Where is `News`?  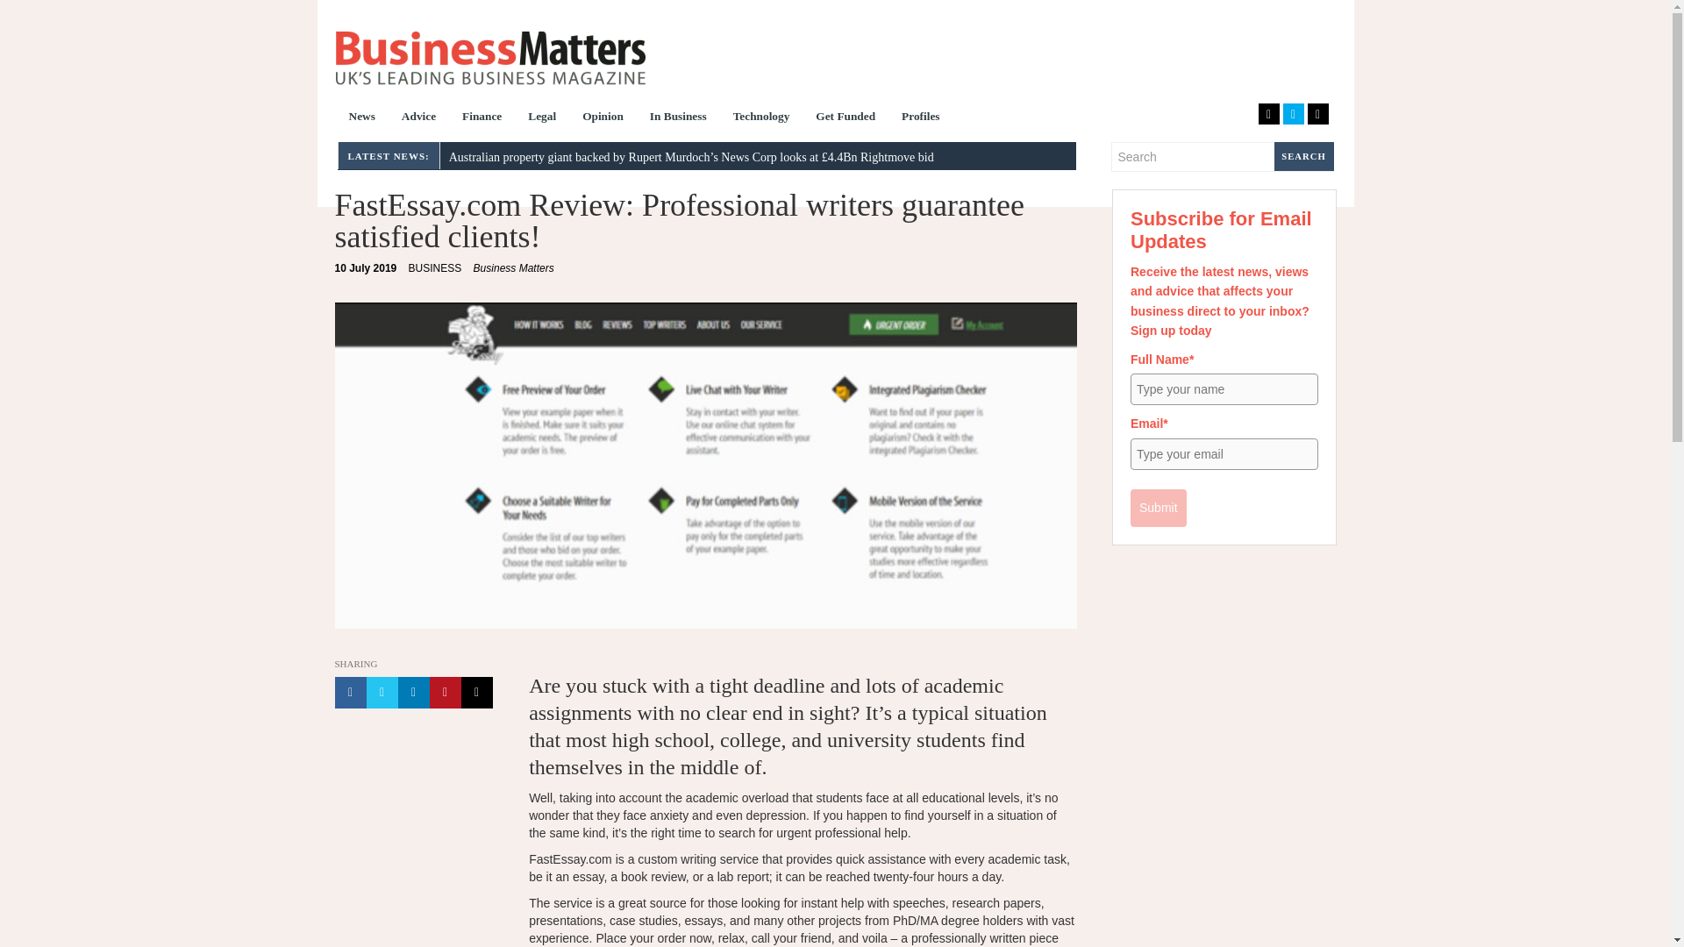
News is located at coordinates (361, 117).